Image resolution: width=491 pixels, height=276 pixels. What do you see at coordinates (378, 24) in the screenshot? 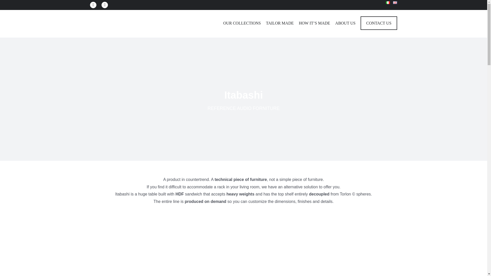
I see `CONTACT US` at bounding box center [378, 24].